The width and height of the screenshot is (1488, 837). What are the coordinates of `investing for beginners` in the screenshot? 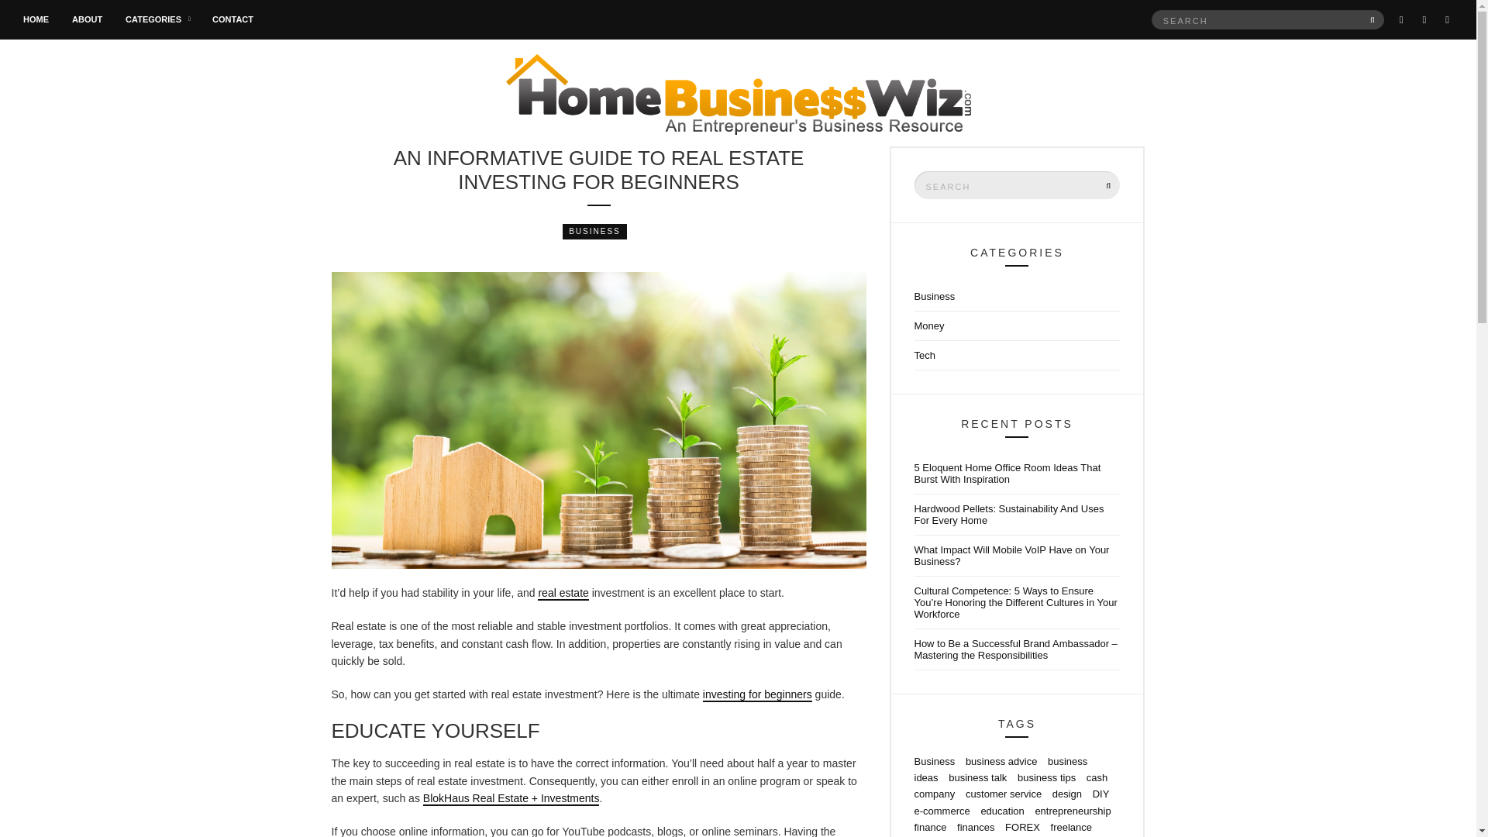 It's located at (757, 694).